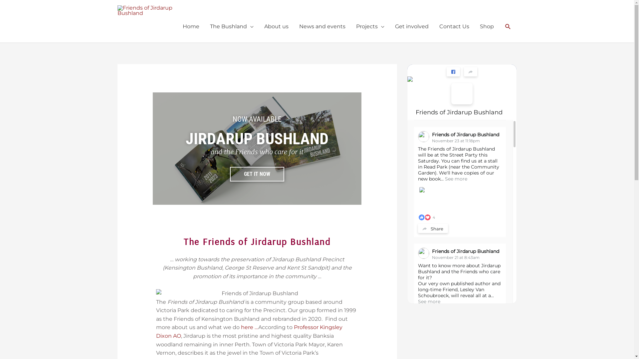  What do you see at coordinates (370, 27) in the screenshot?
I see `Projects` at bounding box center [370, 27].